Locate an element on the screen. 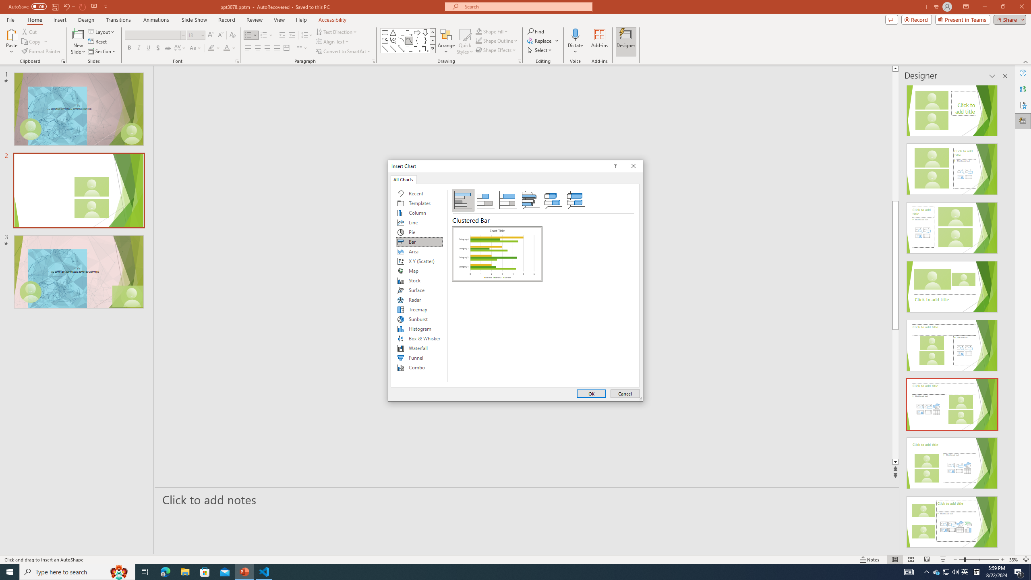 The image size is (1031, 580). Sunburst is located at coordinates (419, 319).